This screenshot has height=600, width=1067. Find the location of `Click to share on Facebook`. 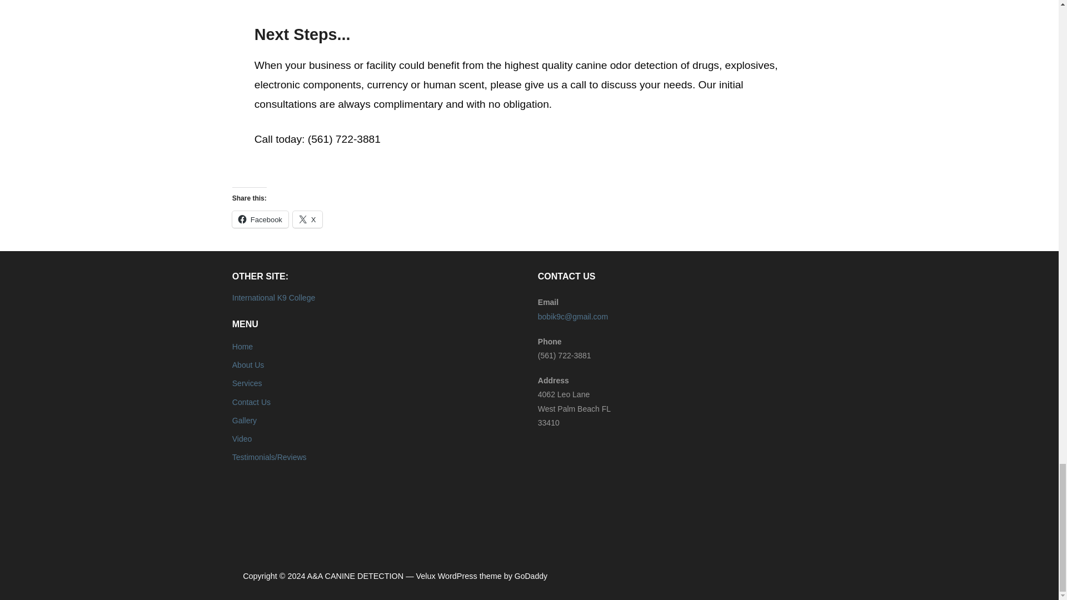

Click to share on Facebook is located at coordinates (260, 219).